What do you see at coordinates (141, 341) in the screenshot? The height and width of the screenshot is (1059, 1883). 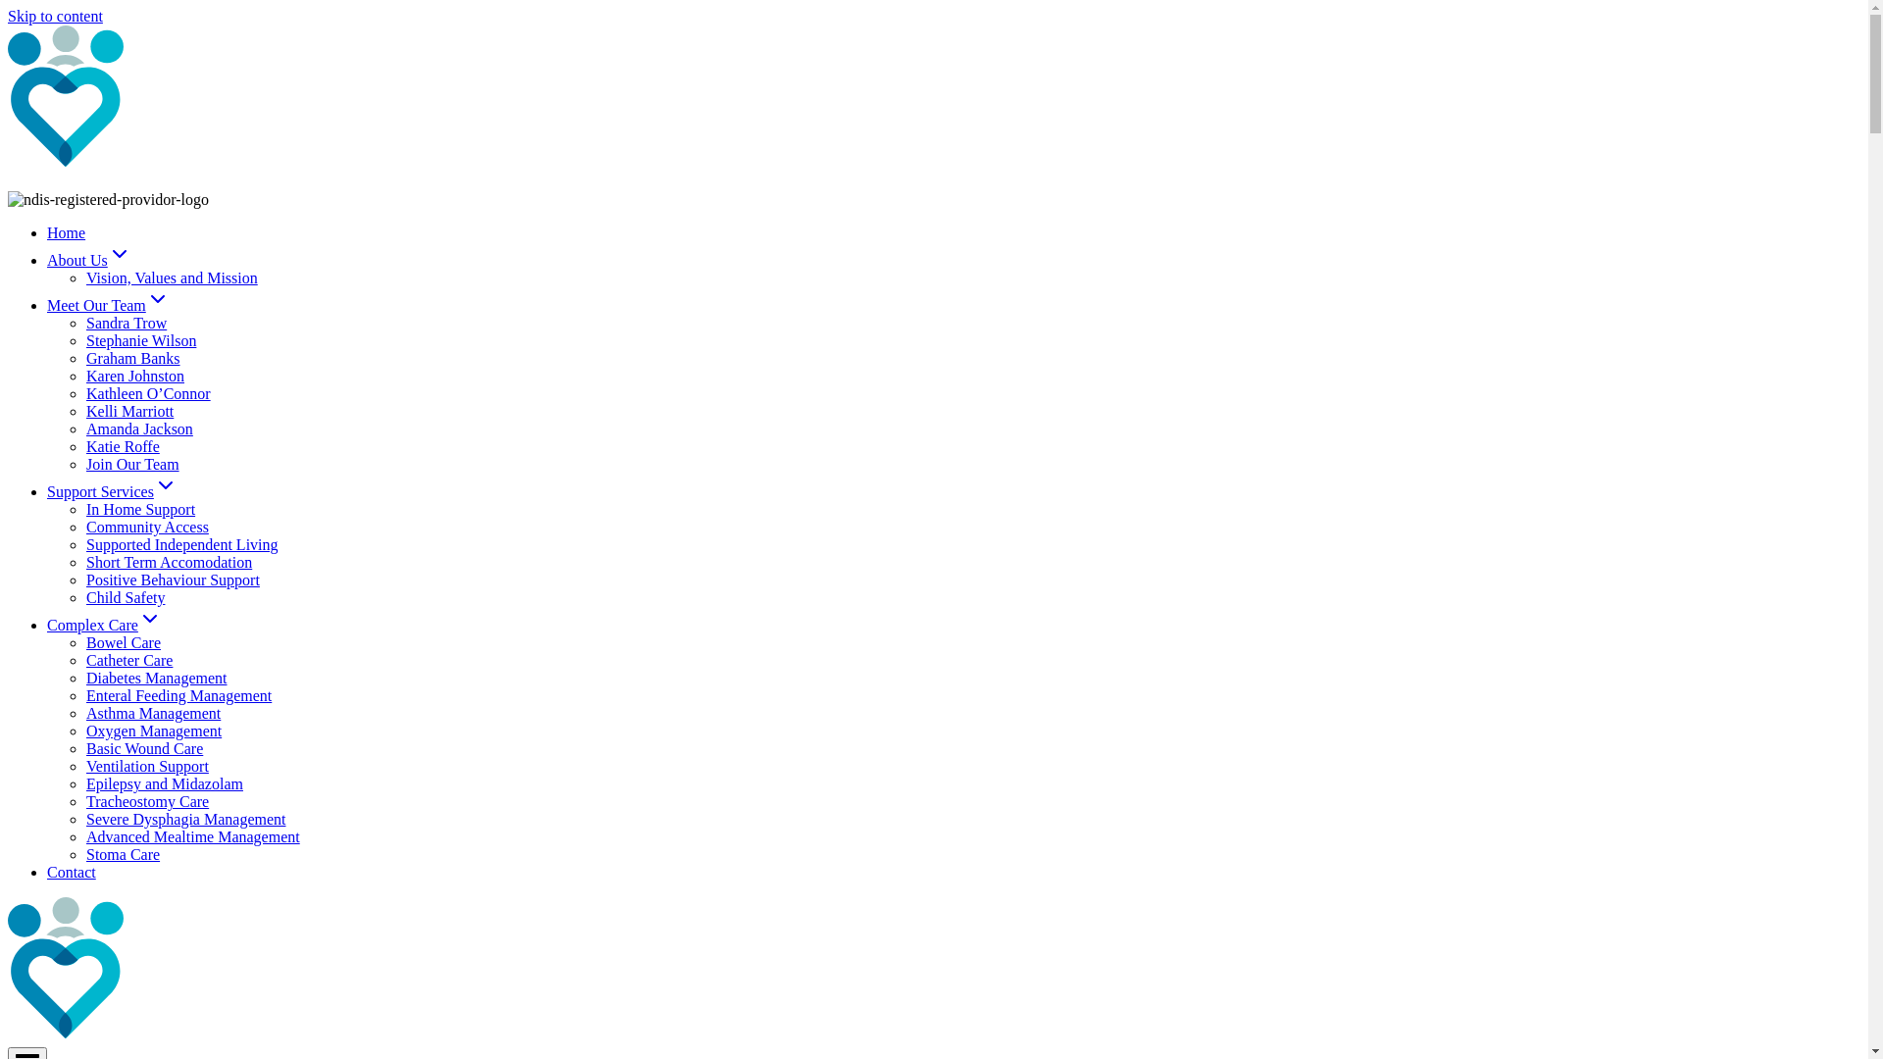 I see `Stephanie Wilson` at bounding box center [141, 341].